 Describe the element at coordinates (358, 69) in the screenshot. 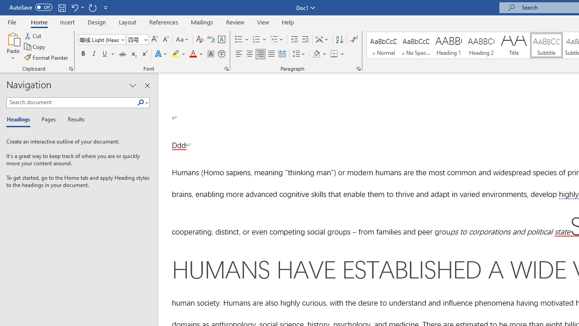

I see `Paragraph...` at that location.